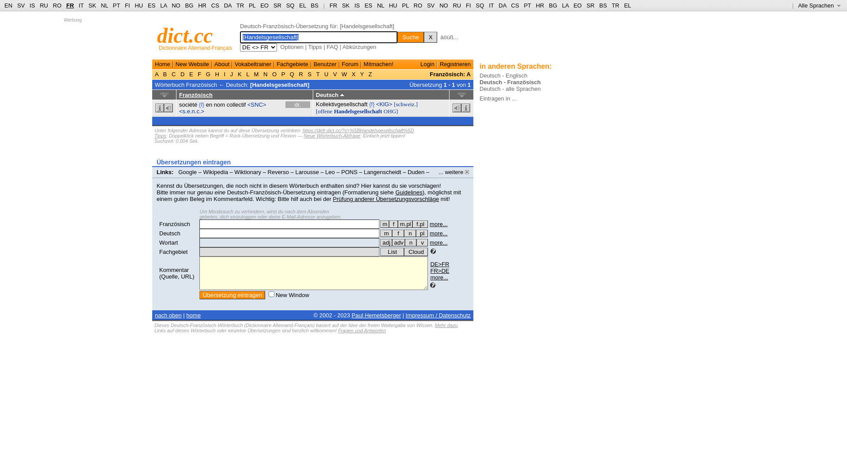  What do you see at coordinates (301, 74) in the screenshot?
I see `R` at bounding box center [301, 74].